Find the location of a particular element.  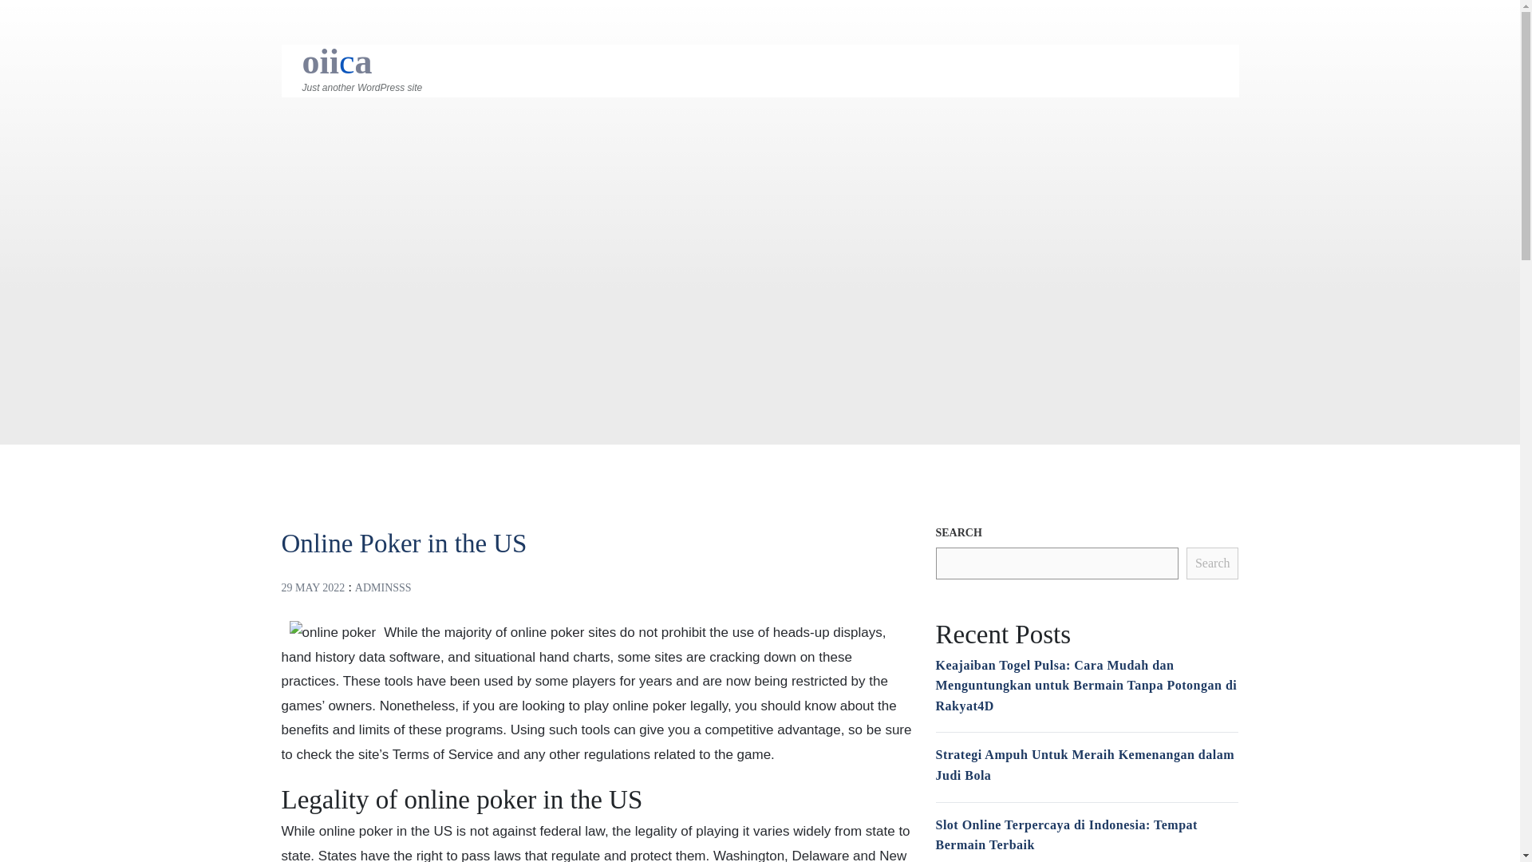

ADMINSSS is located at coordinates (383, 587).